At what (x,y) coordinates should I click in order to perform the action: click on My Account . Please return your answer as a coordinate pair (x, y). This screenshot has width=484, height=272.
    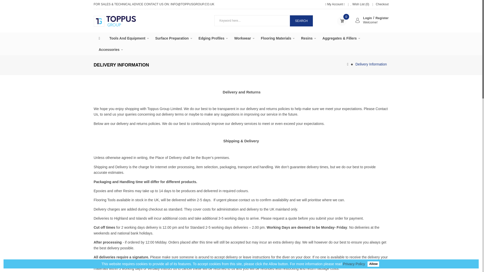
    Looking at the image, I should click on (335, 4).